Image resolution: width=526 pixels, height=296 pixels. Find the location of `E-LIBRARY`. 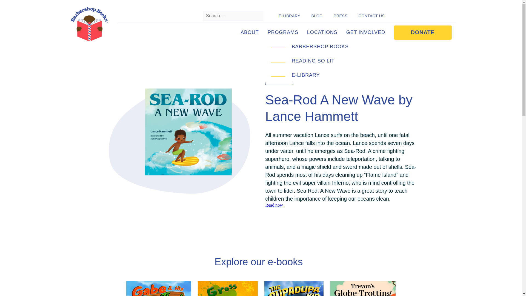

E-LIBRARY is located at coordinates (289, 16).